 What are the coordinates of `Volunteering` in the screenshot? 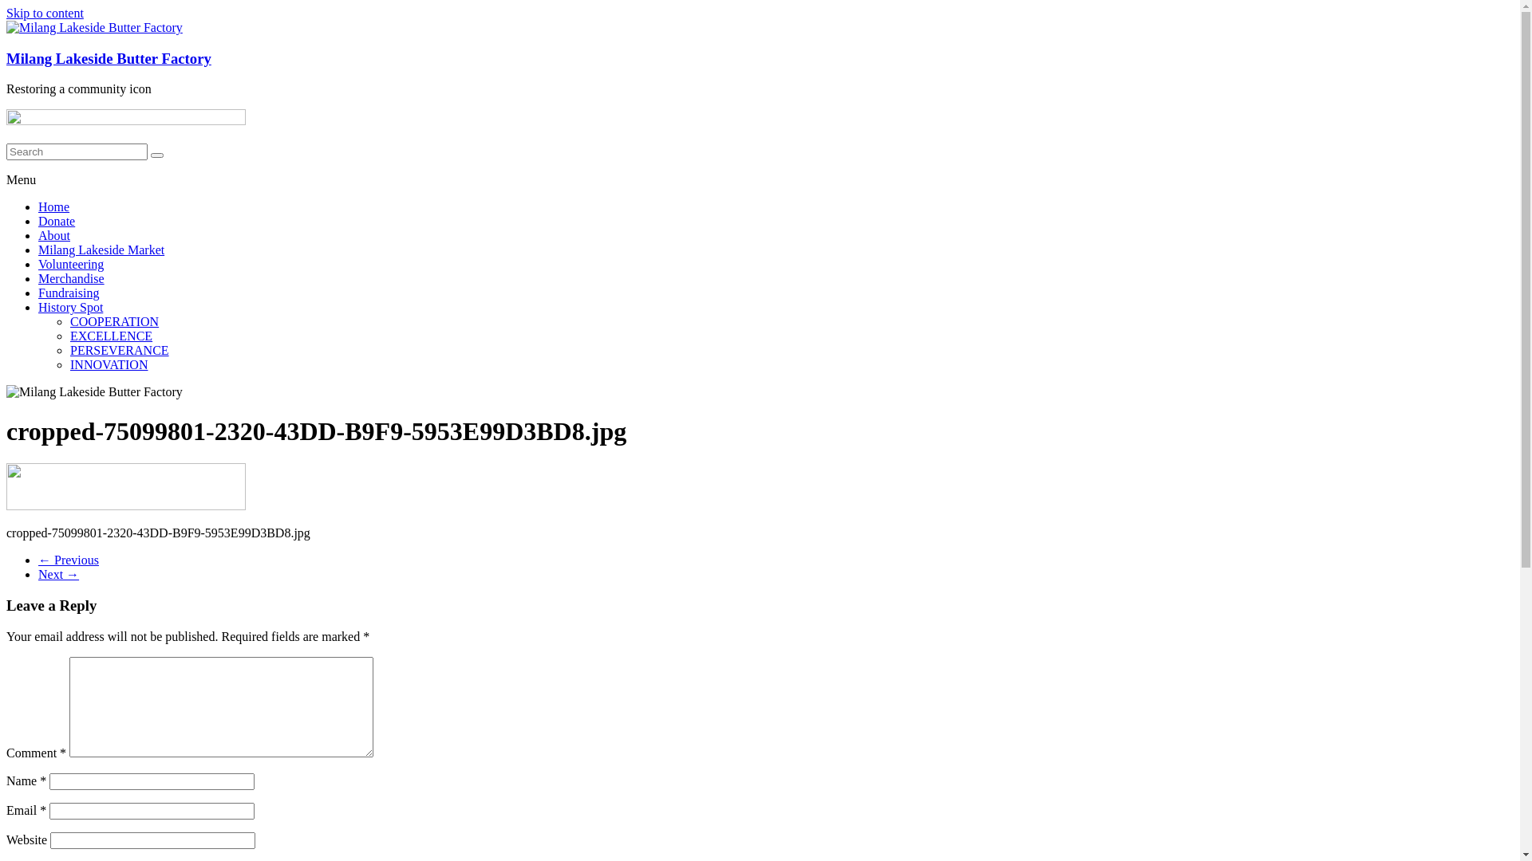 It's located at (71, 265).